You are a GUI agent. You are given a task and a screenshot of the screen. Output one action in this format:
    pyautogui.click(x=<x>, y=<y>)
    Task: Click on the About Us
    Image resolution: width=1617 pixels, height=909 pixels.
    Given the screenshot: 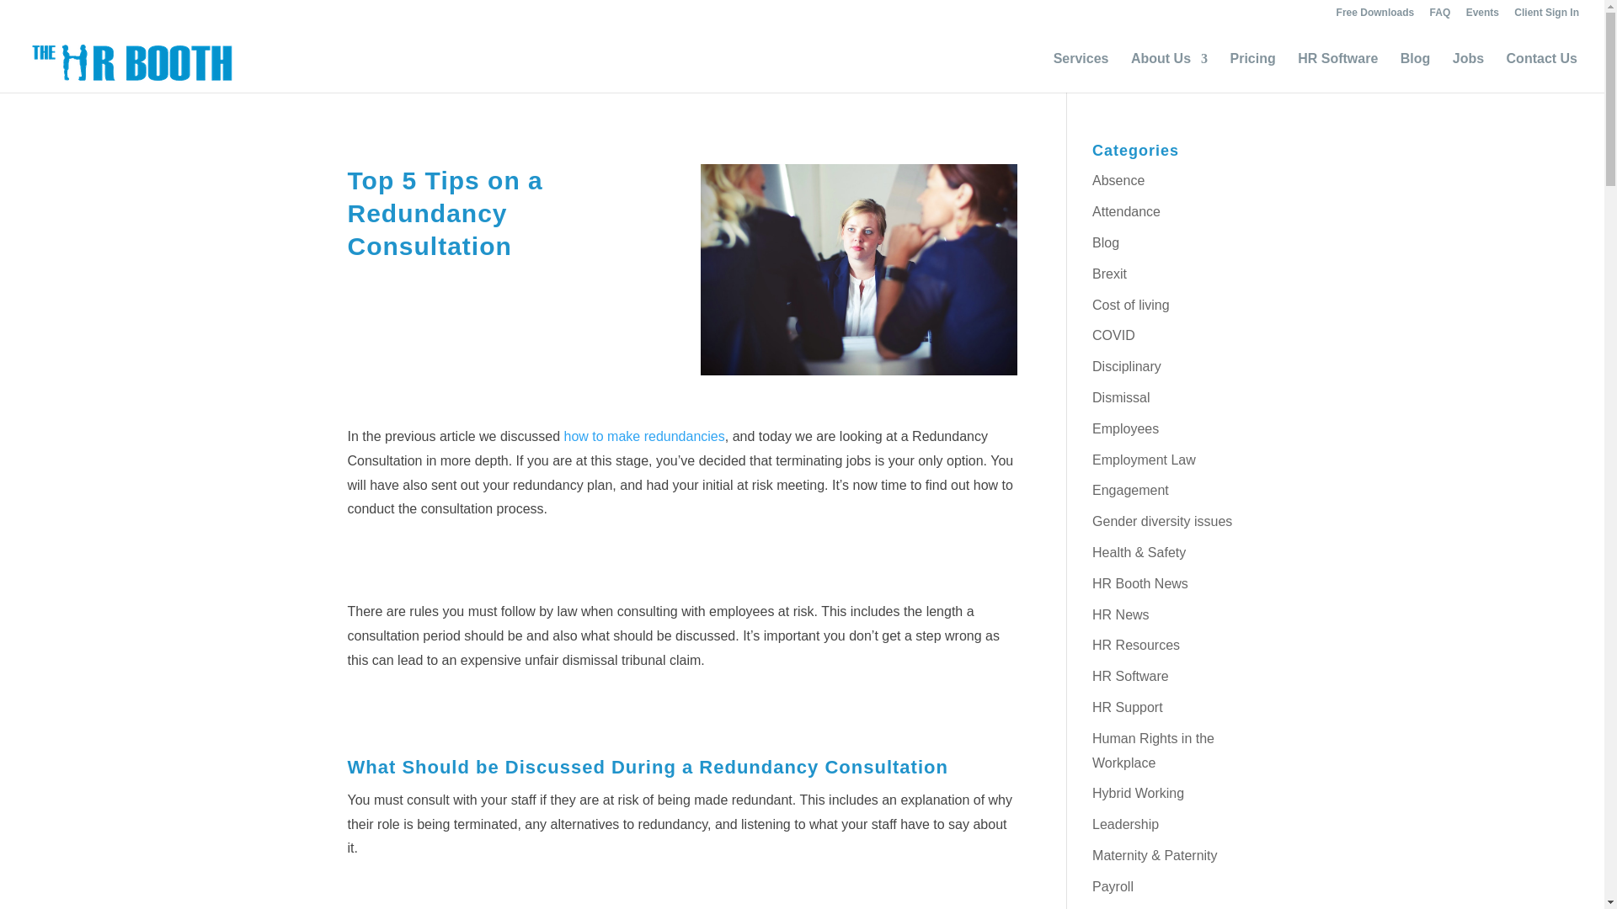 What is the action you would take?
    pyautogui.click(x=1169, y=72)
    